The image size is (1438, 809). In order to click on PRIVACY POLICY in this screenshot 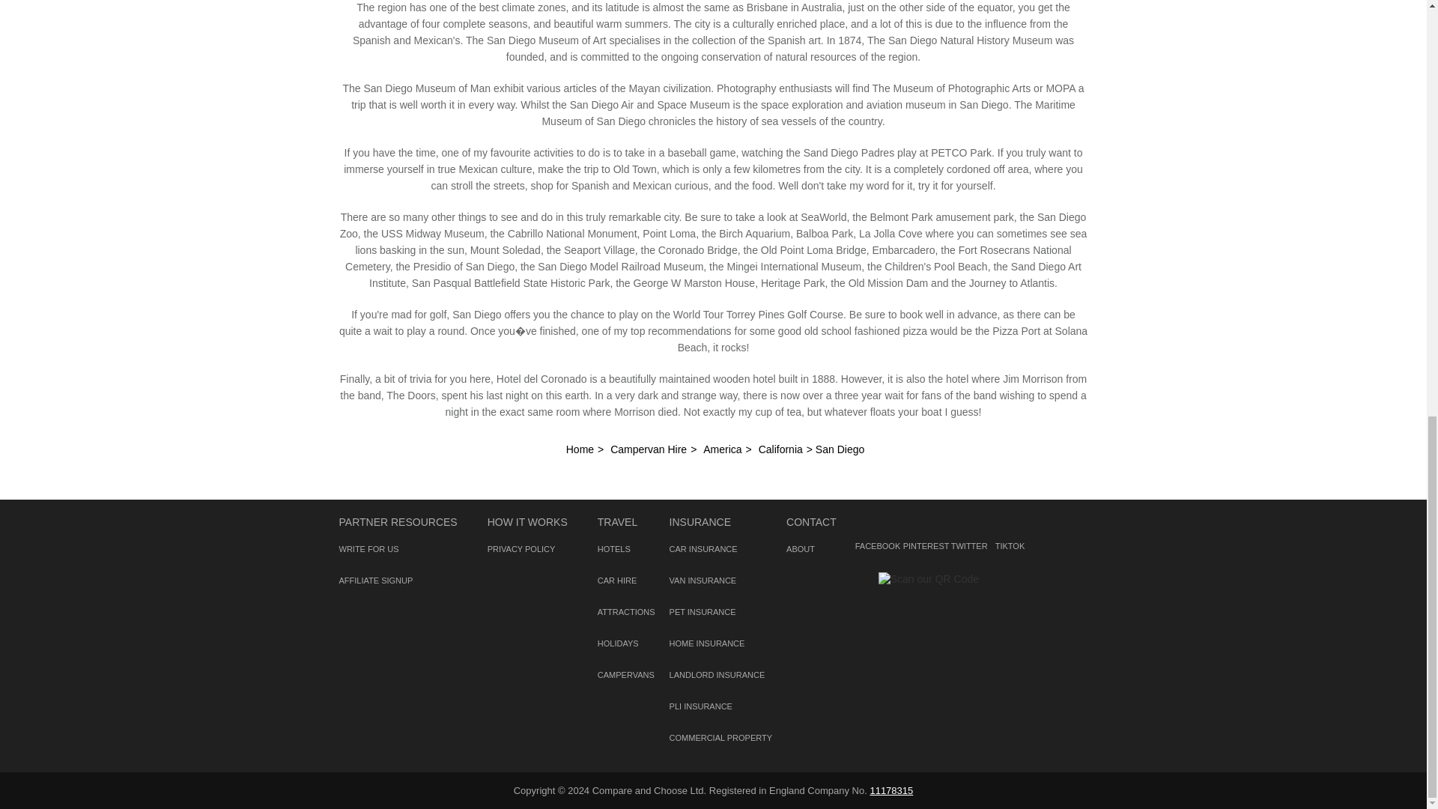, I will do `click(521, 548)`.